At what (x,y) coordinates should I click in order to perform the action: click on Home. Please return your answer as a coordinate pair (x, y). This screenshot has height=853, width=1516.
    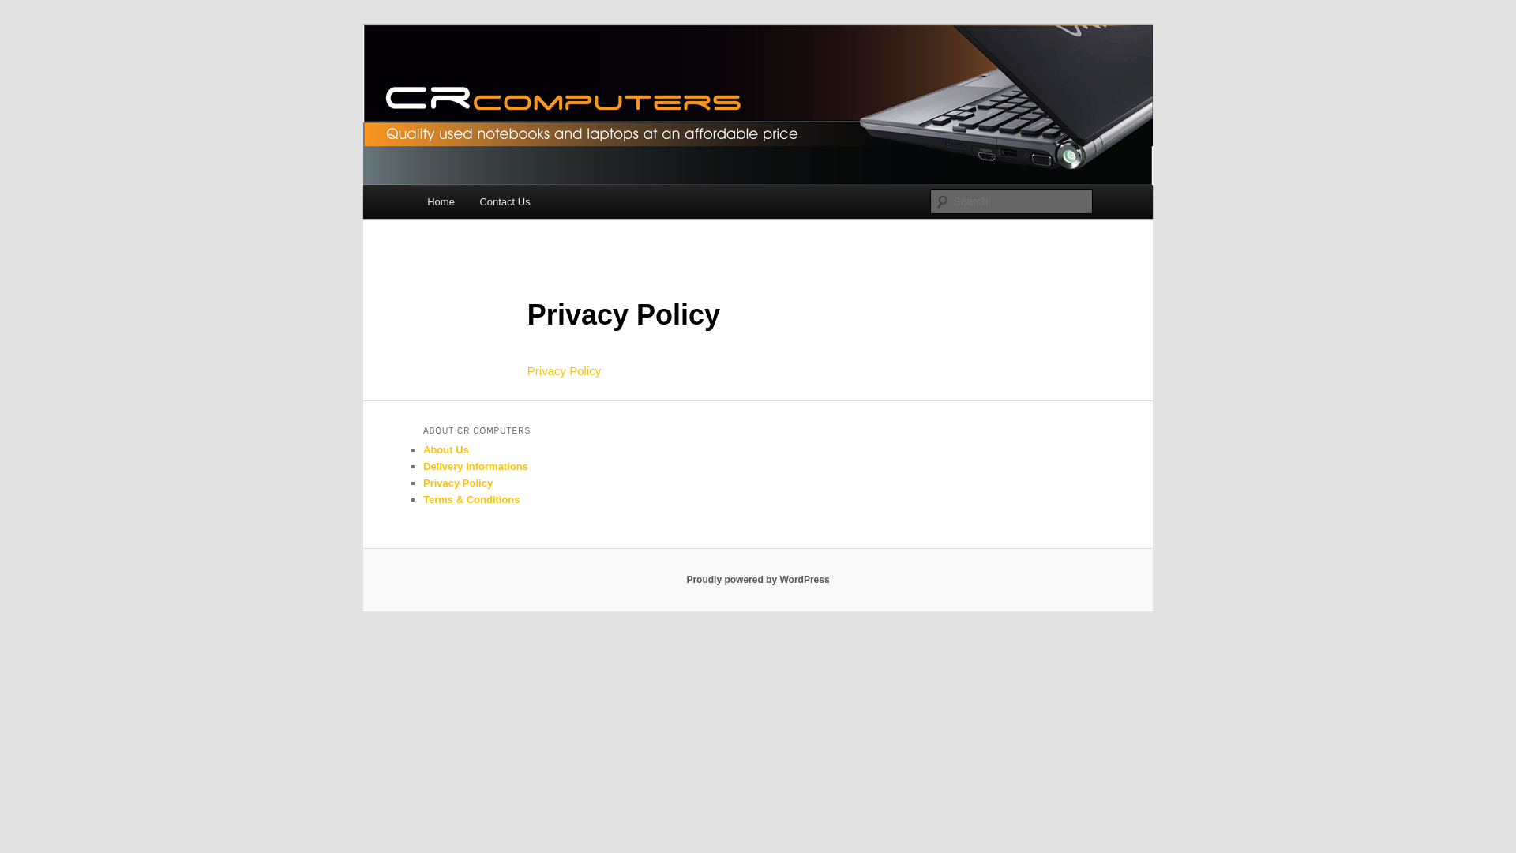
    Looking at the image, I should click on (441, 202).